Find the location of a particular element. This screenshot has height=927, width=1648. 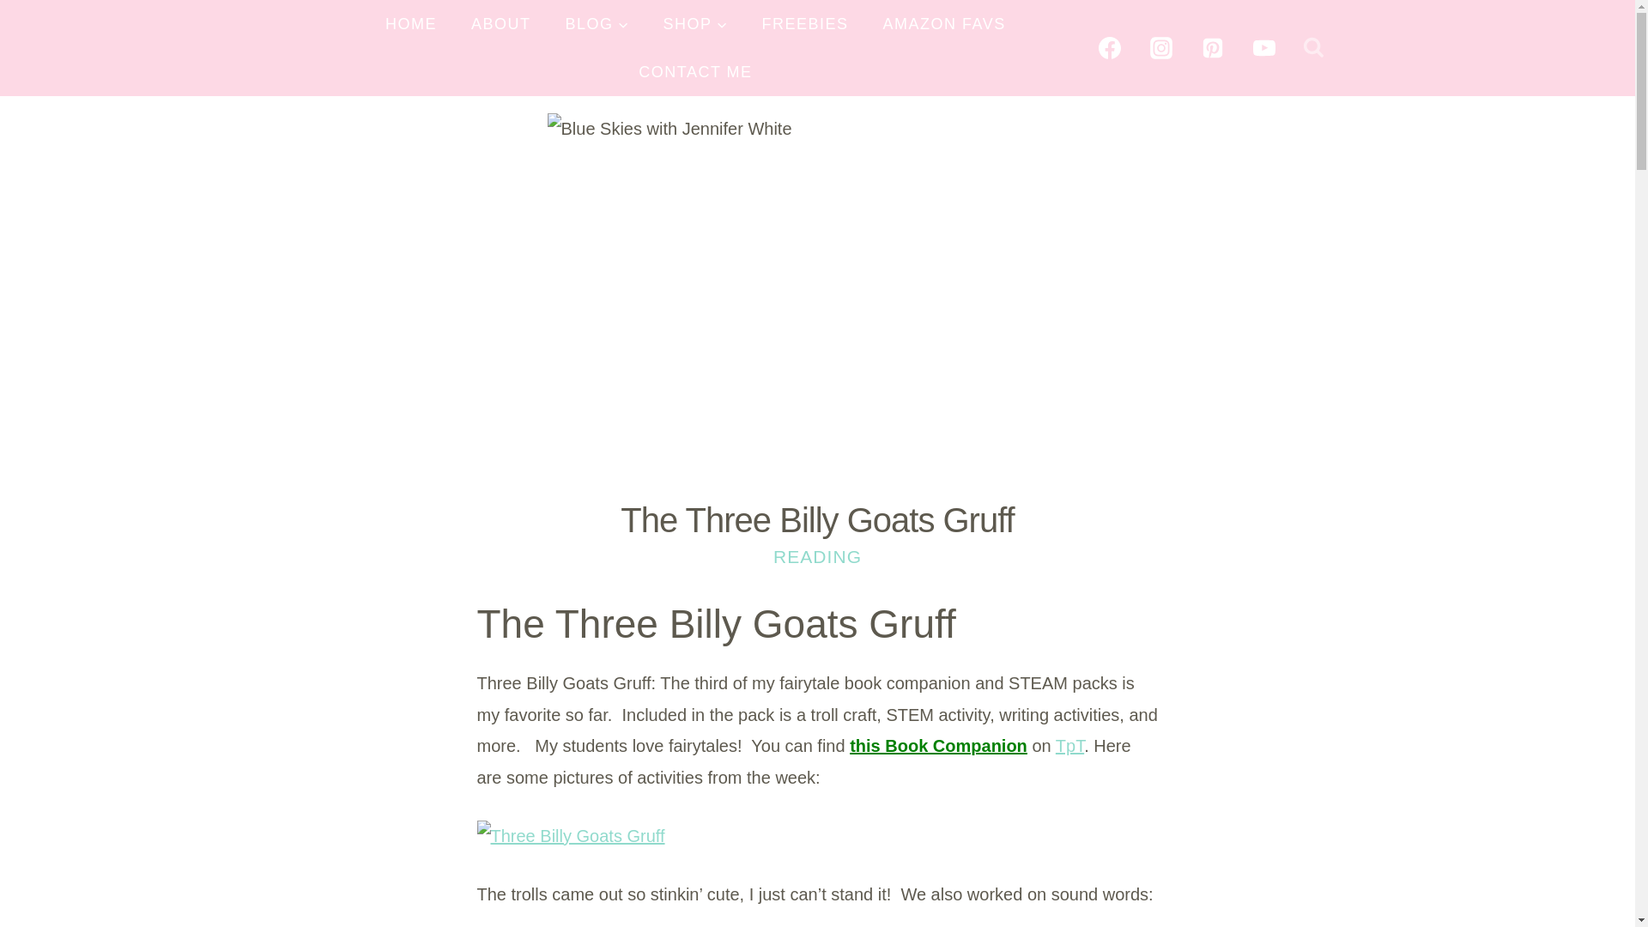

SHOP is located at coordinates (695, 24).